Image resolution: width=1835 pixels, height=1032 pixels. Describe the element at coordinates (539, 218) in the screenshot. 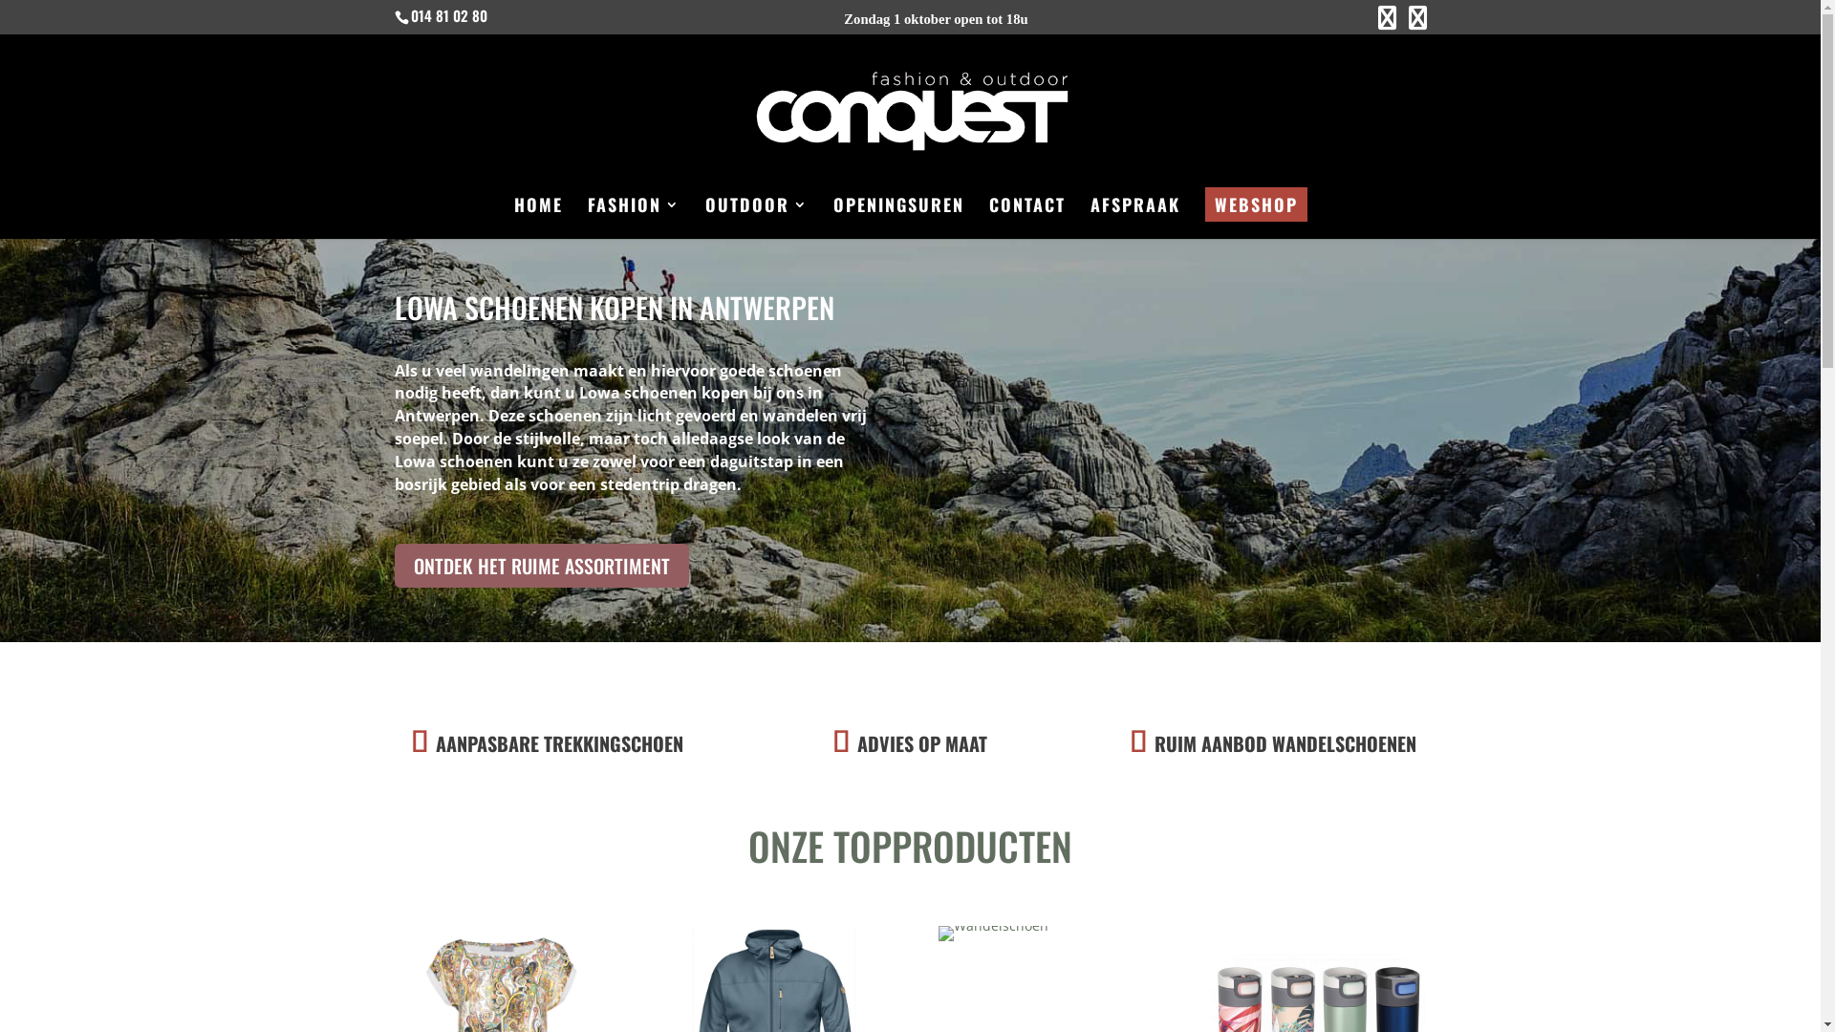

I see `HOME` at that location.